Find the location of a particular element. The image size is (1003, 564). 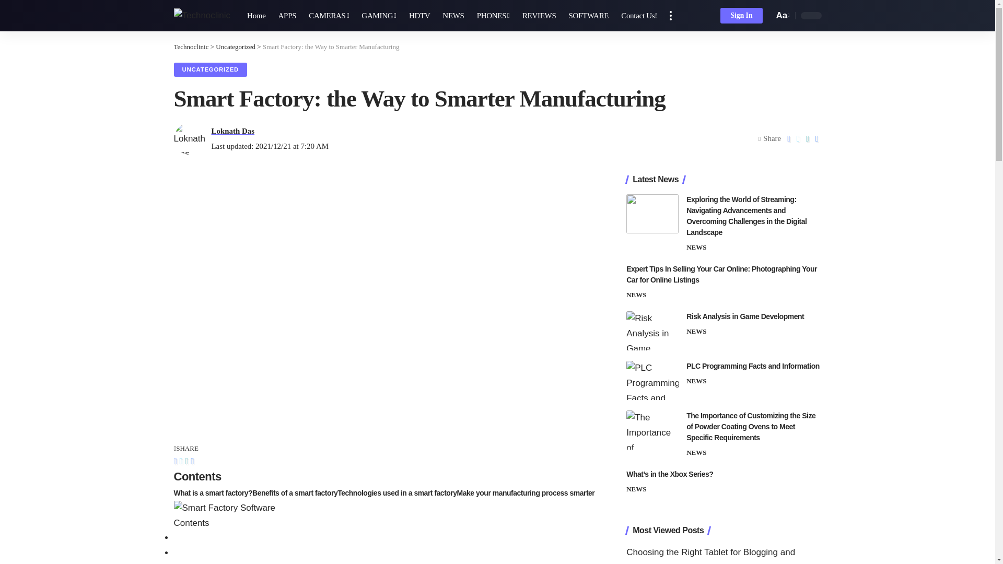

Home is located at coordinates (256, 16).